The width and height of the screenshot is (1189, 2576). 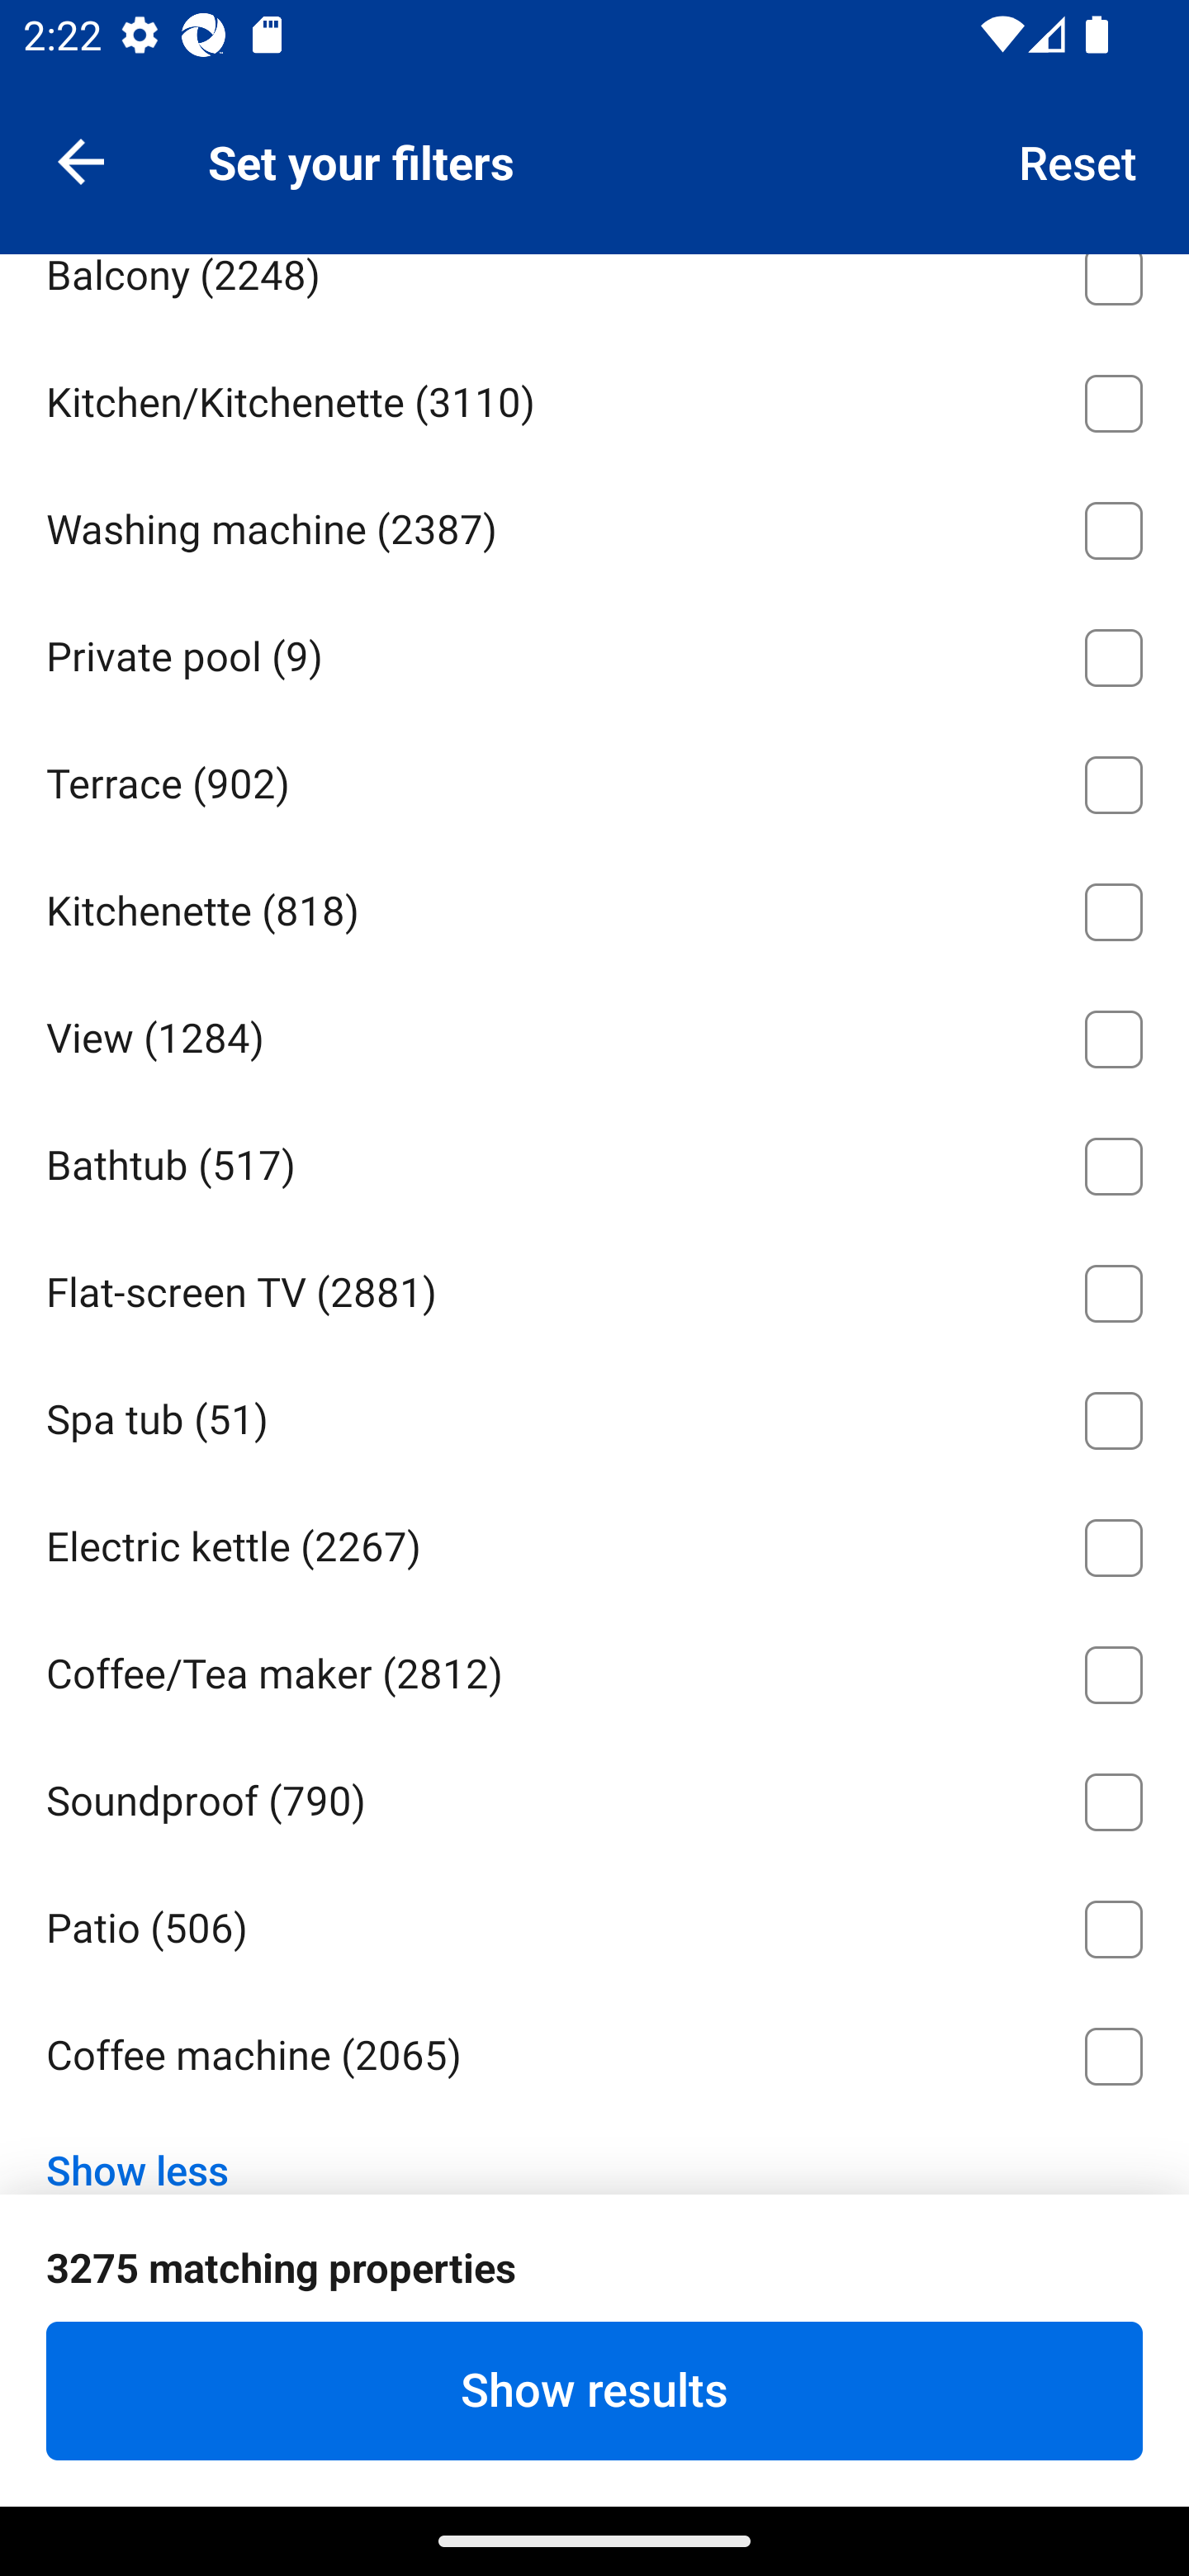 What do you see at coordinates (594, 779) in the screenshot?
I see `Terrace ⁦(902)` at bounding box center [594, 779].